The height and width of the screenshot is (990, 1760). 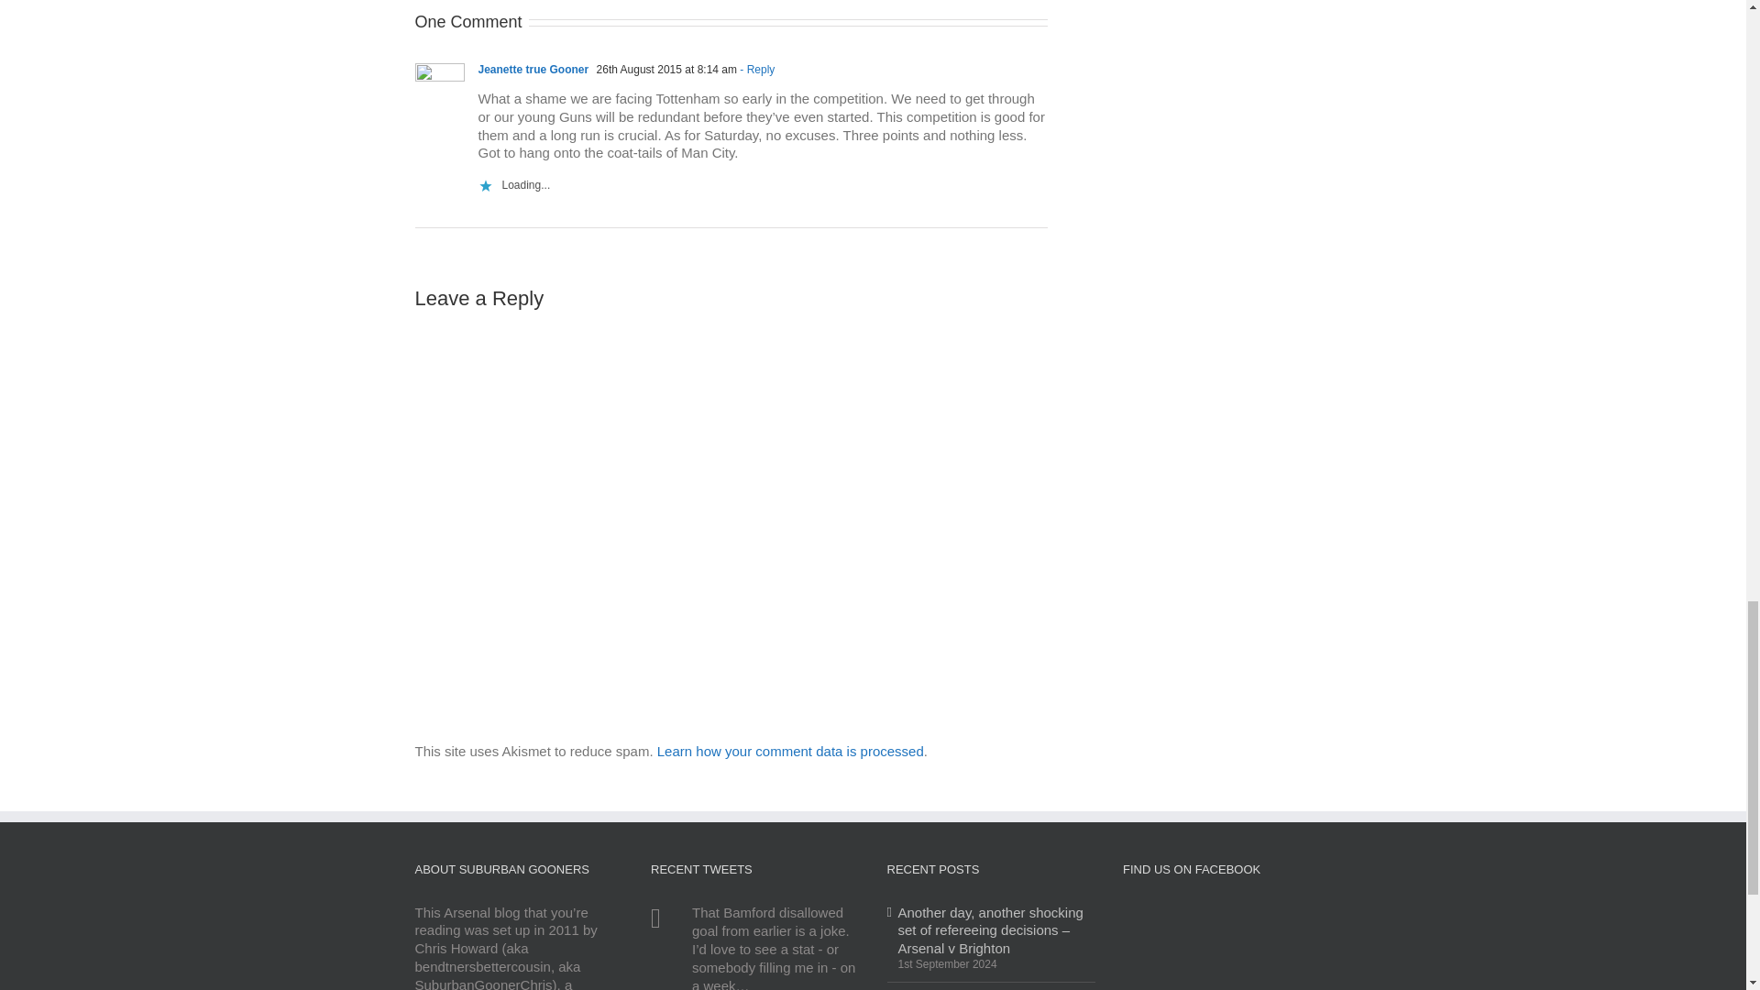 I want to click on Learn how your comment data is processed, so click(x=790, y=752).